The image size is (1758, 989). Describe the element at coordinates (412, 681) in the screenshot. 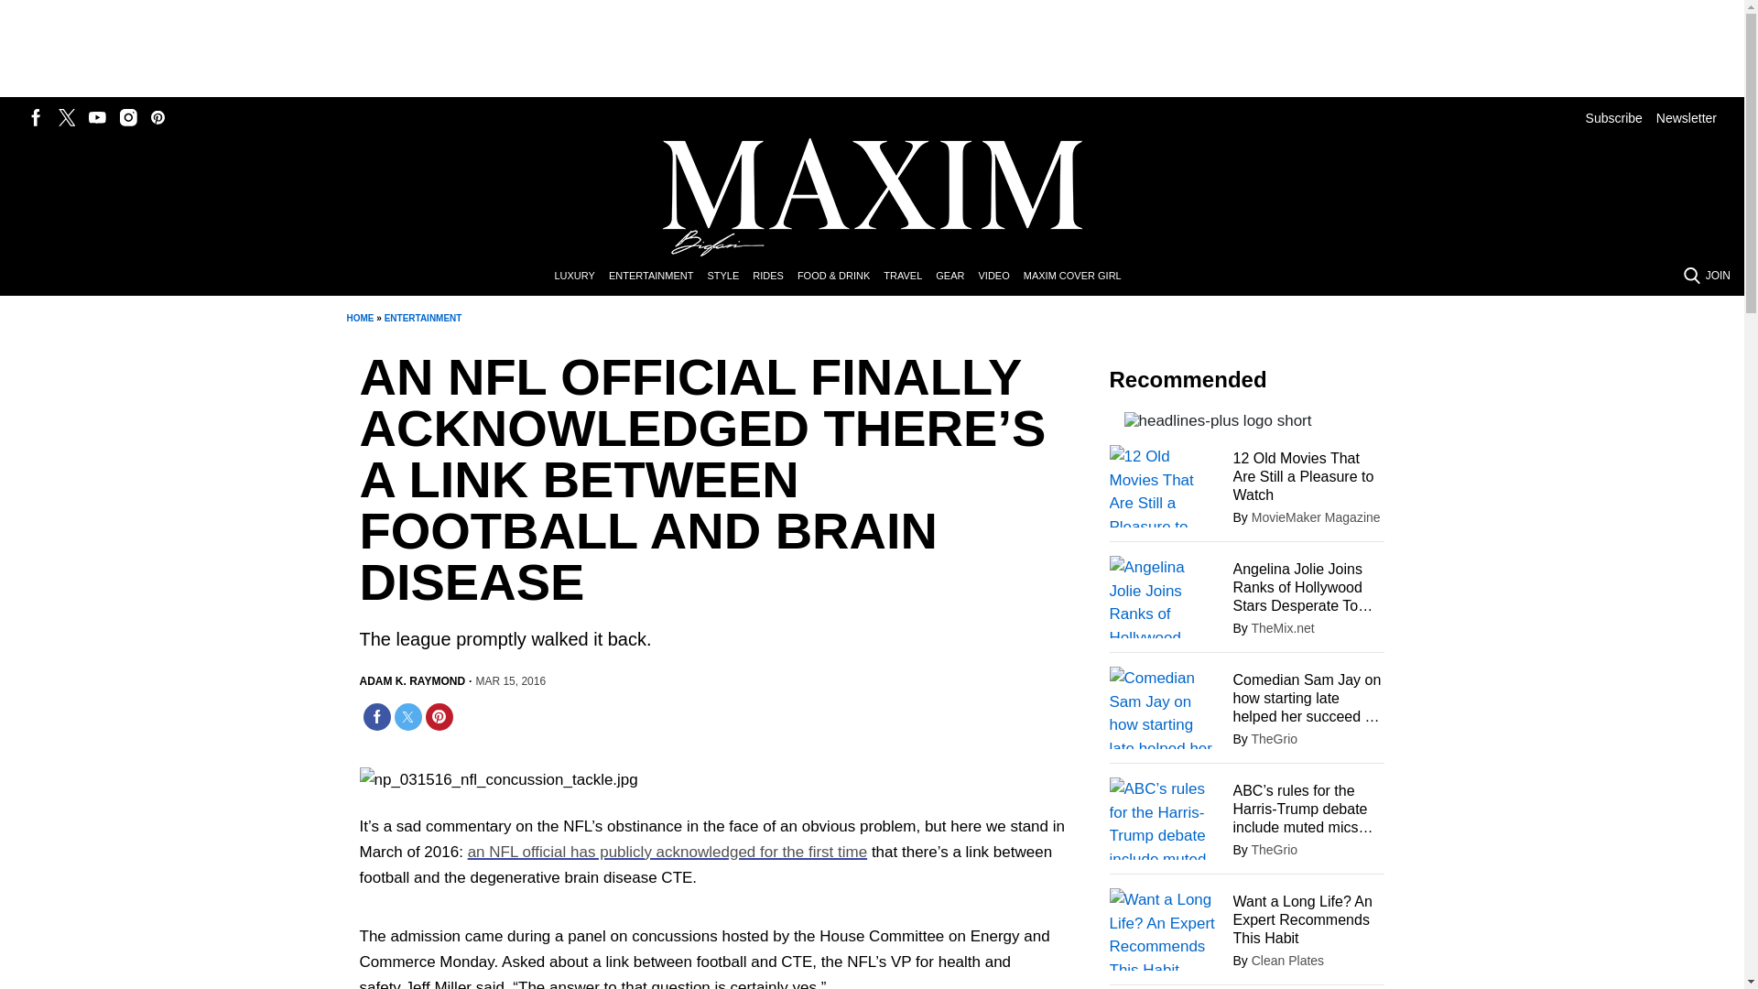

I see `Posts by Adam K. Raymond` at that location.